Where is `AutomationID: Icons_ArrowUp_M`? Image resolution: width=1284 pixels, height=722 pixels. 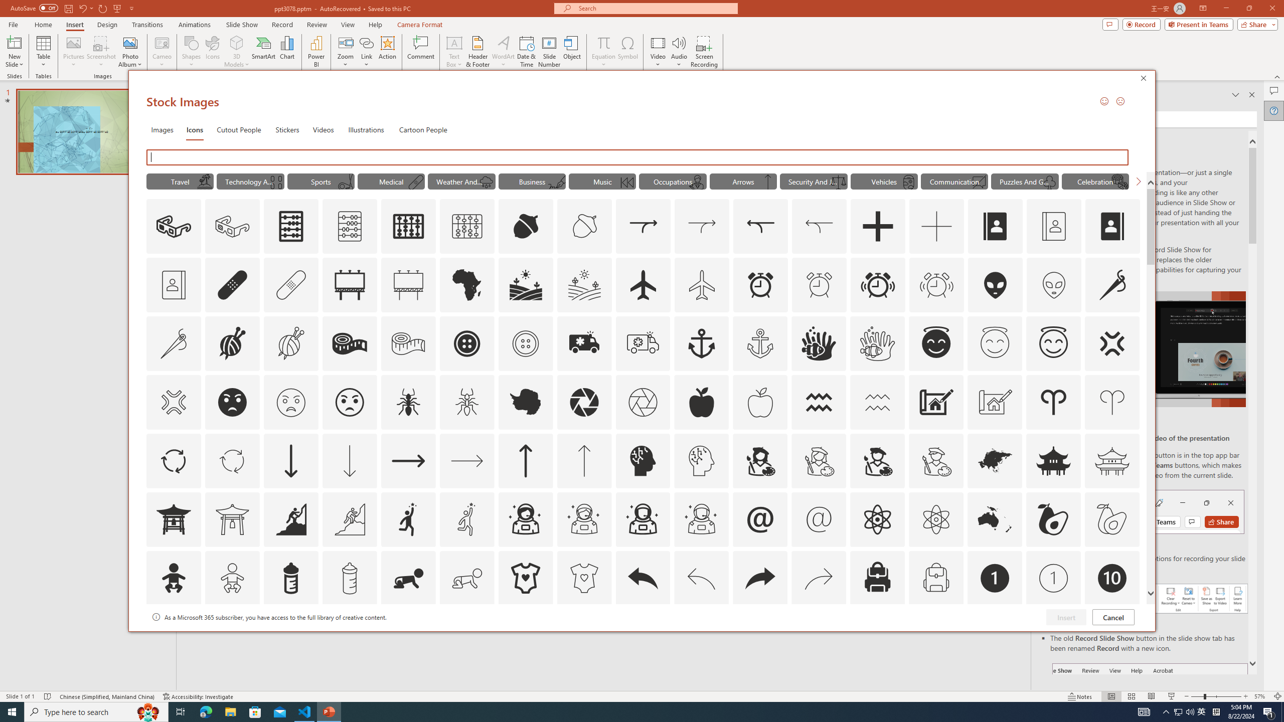 AutomationID: Icons_ArrowUp_M is located at coordinates (584, 460).